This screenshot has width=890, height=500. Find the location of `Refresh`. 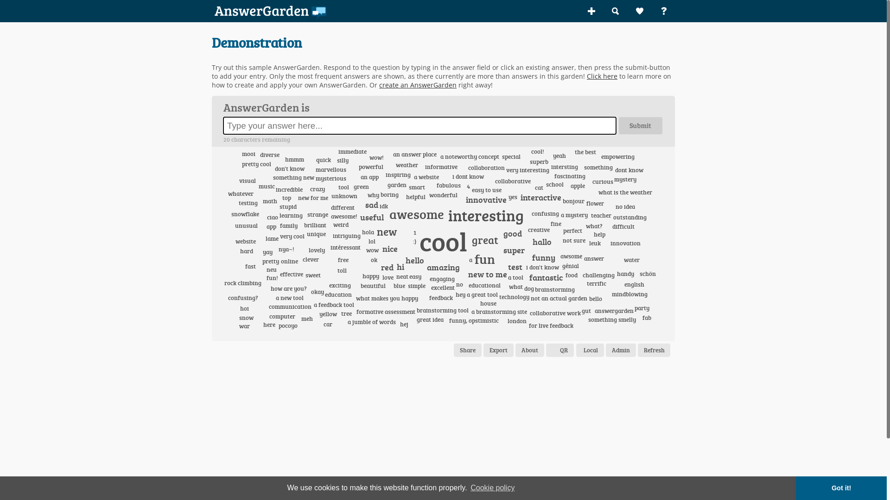

Refresh is located at coordinates (654, 350).